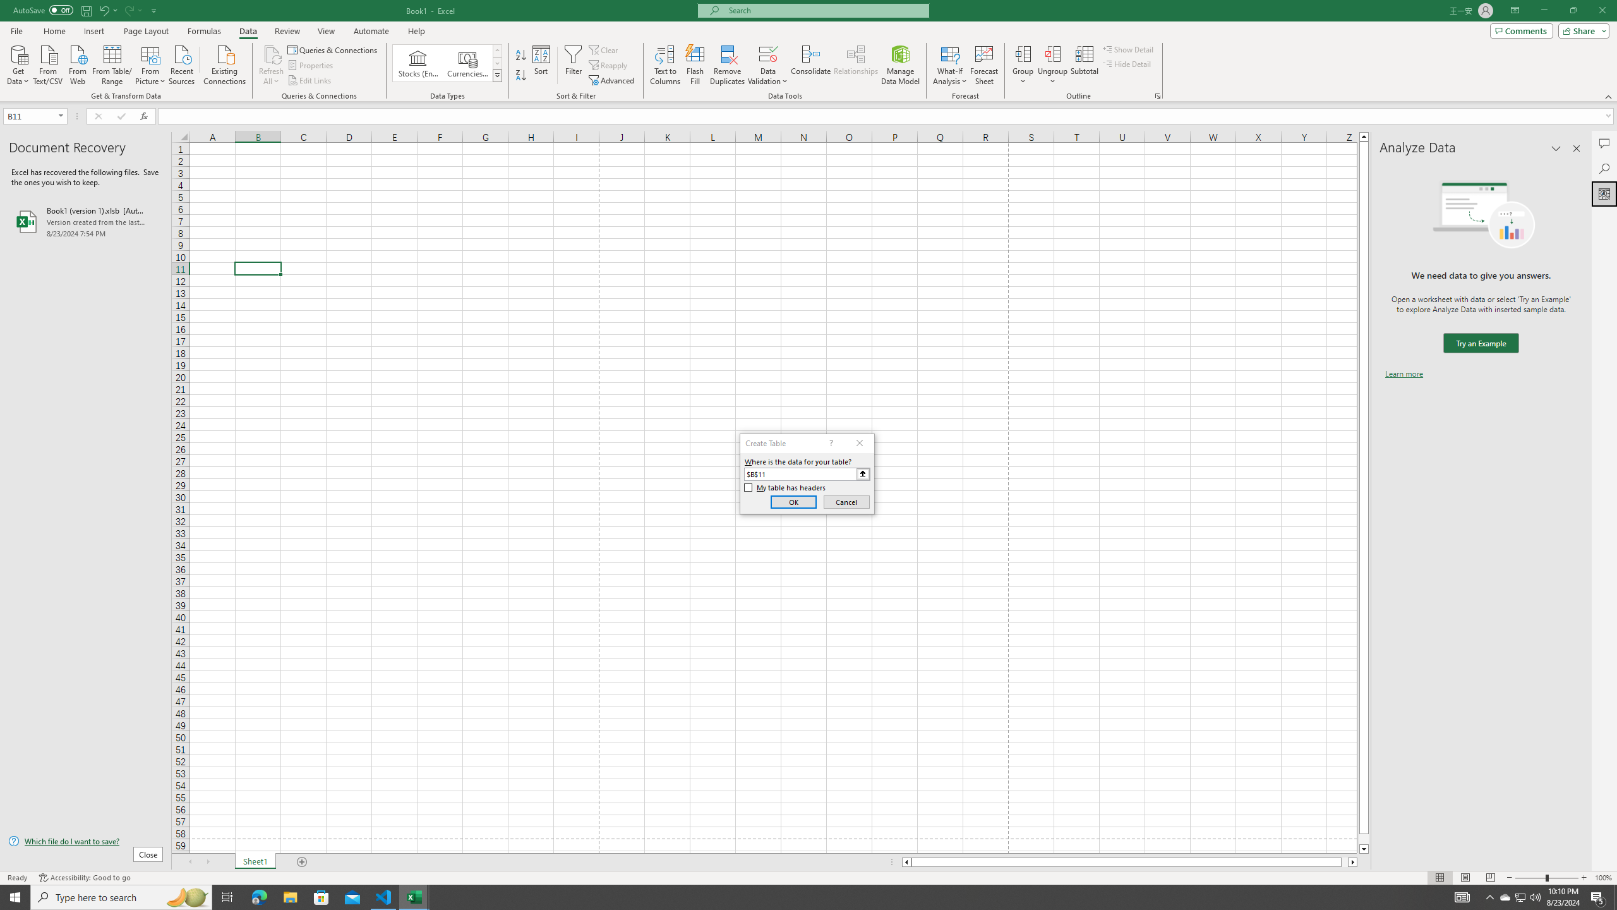 This screenshot has width=1617, height=910. What do you see at coordinates (1481, 344) in the screenshot?
I see `We need data to give you answers. Try an Example` at bounding box center [1481, 344].